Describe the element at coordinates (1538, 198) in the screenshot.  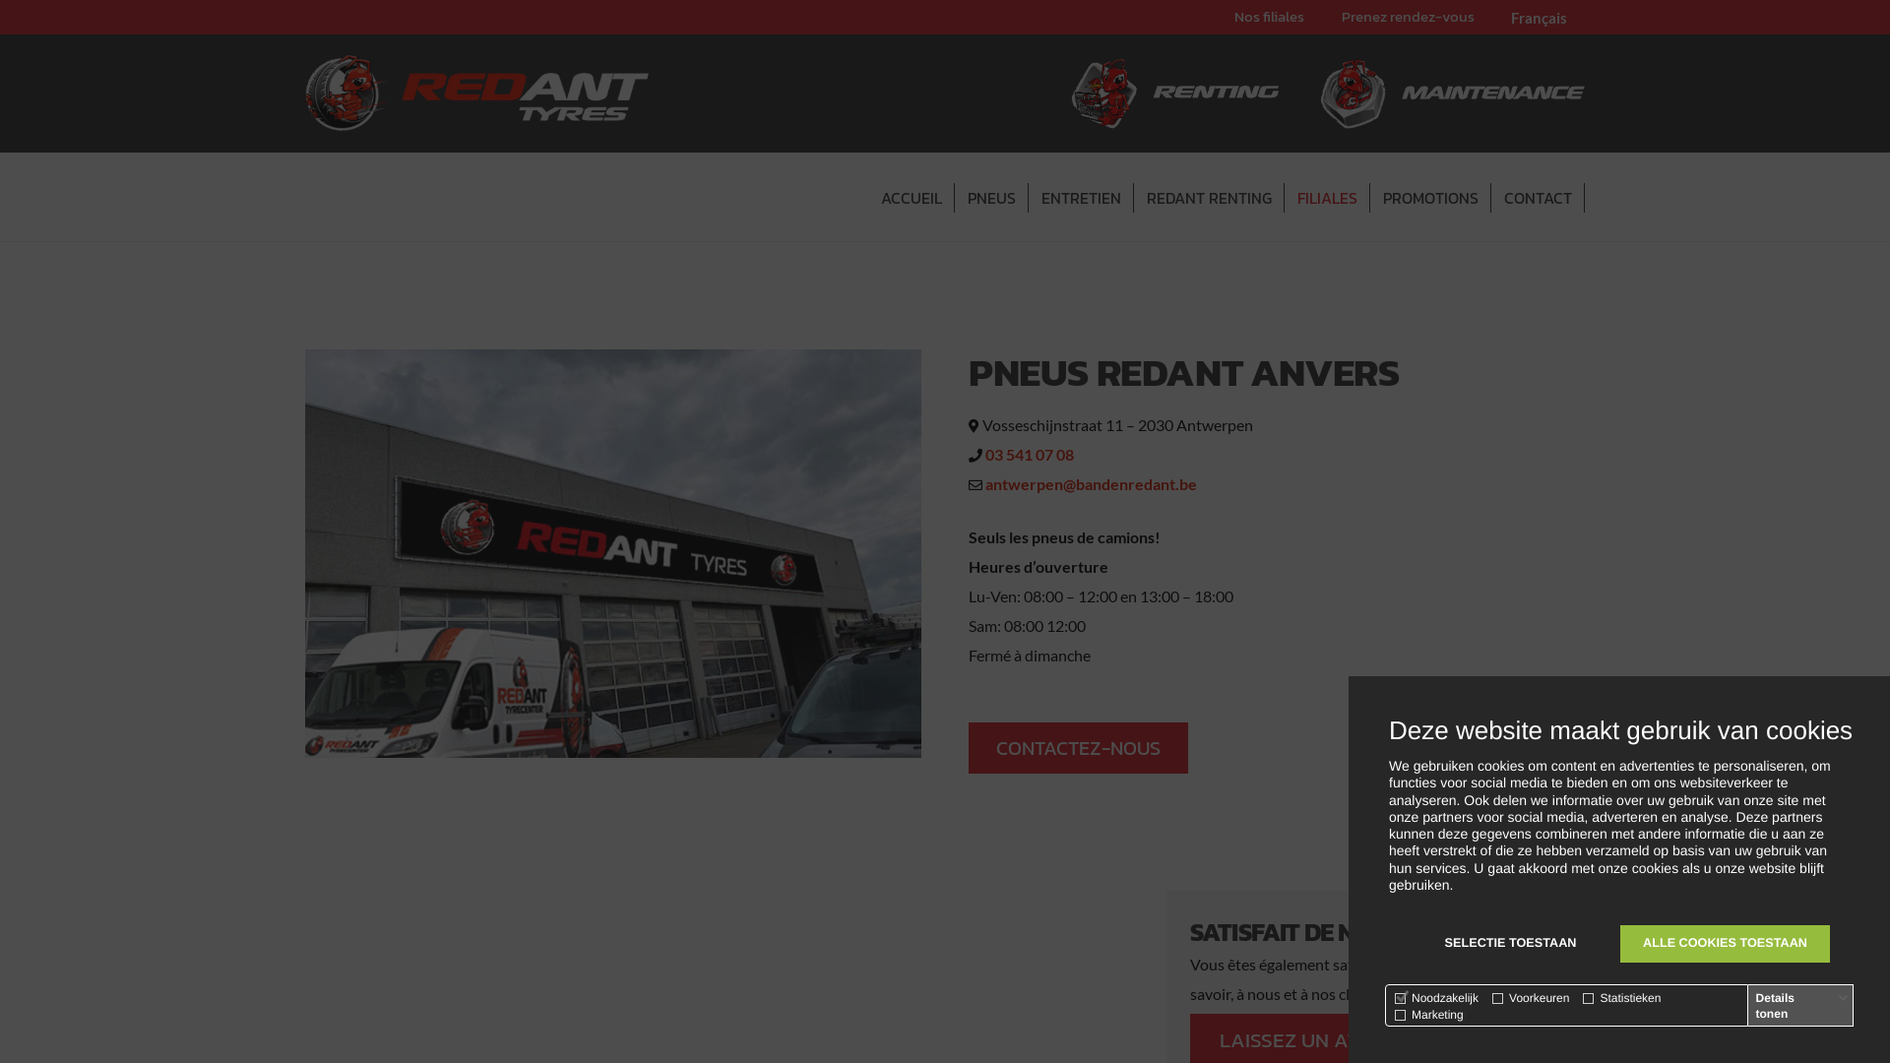
I see `CONTACT` at that location.